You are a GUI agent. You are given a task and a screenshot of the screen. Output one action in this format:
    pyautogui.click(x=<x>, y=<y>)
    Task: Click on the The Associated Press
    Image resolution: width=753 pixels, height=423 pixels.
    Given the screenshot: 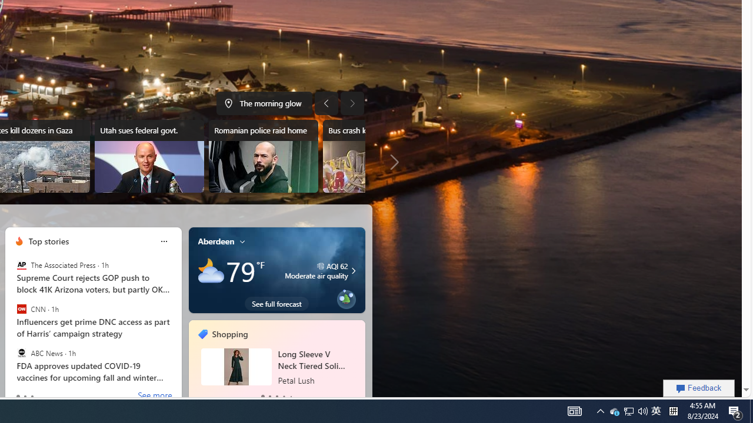 What is the action you would take?
    pyautogui.click(x=21, y=265)
    